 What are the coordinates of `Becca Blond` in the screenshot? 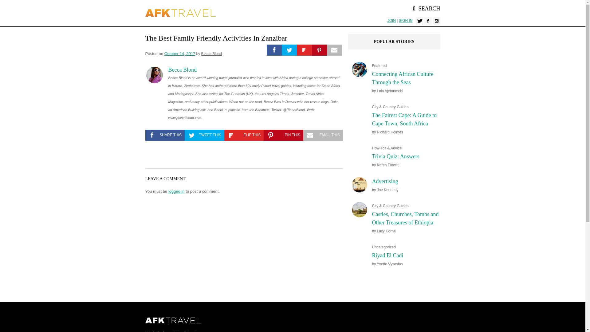 It's located at (211, 54).